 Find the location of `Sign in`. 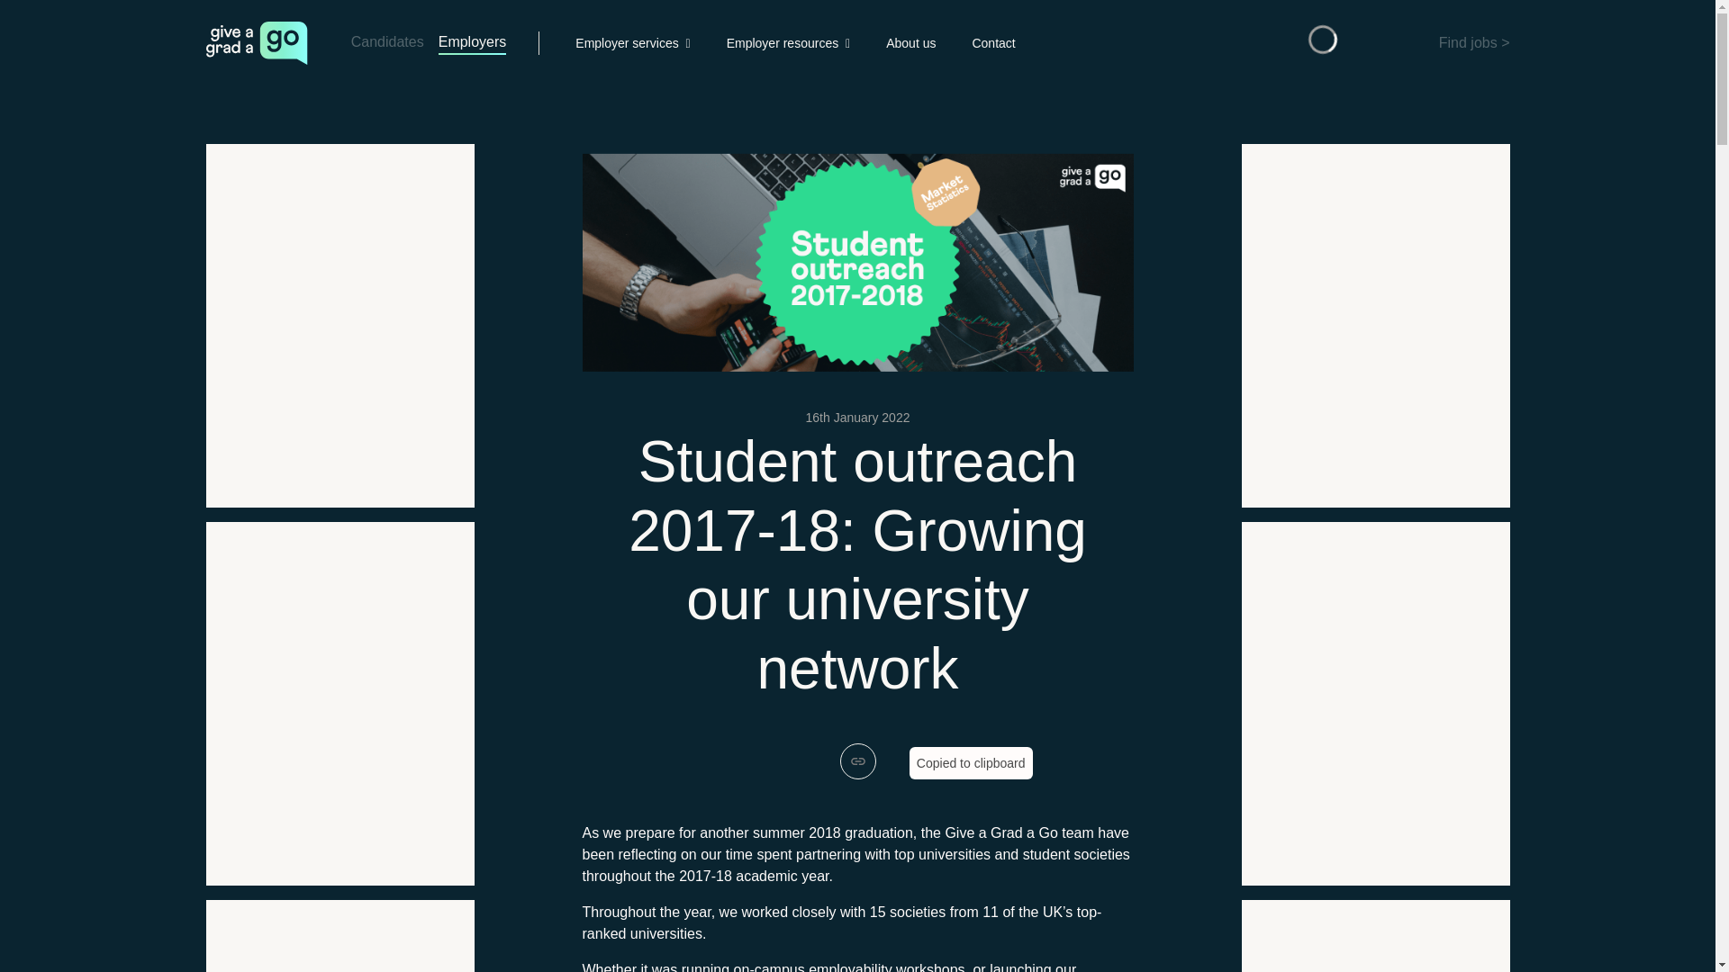

Sign in is located at coordinates (1270, 43).